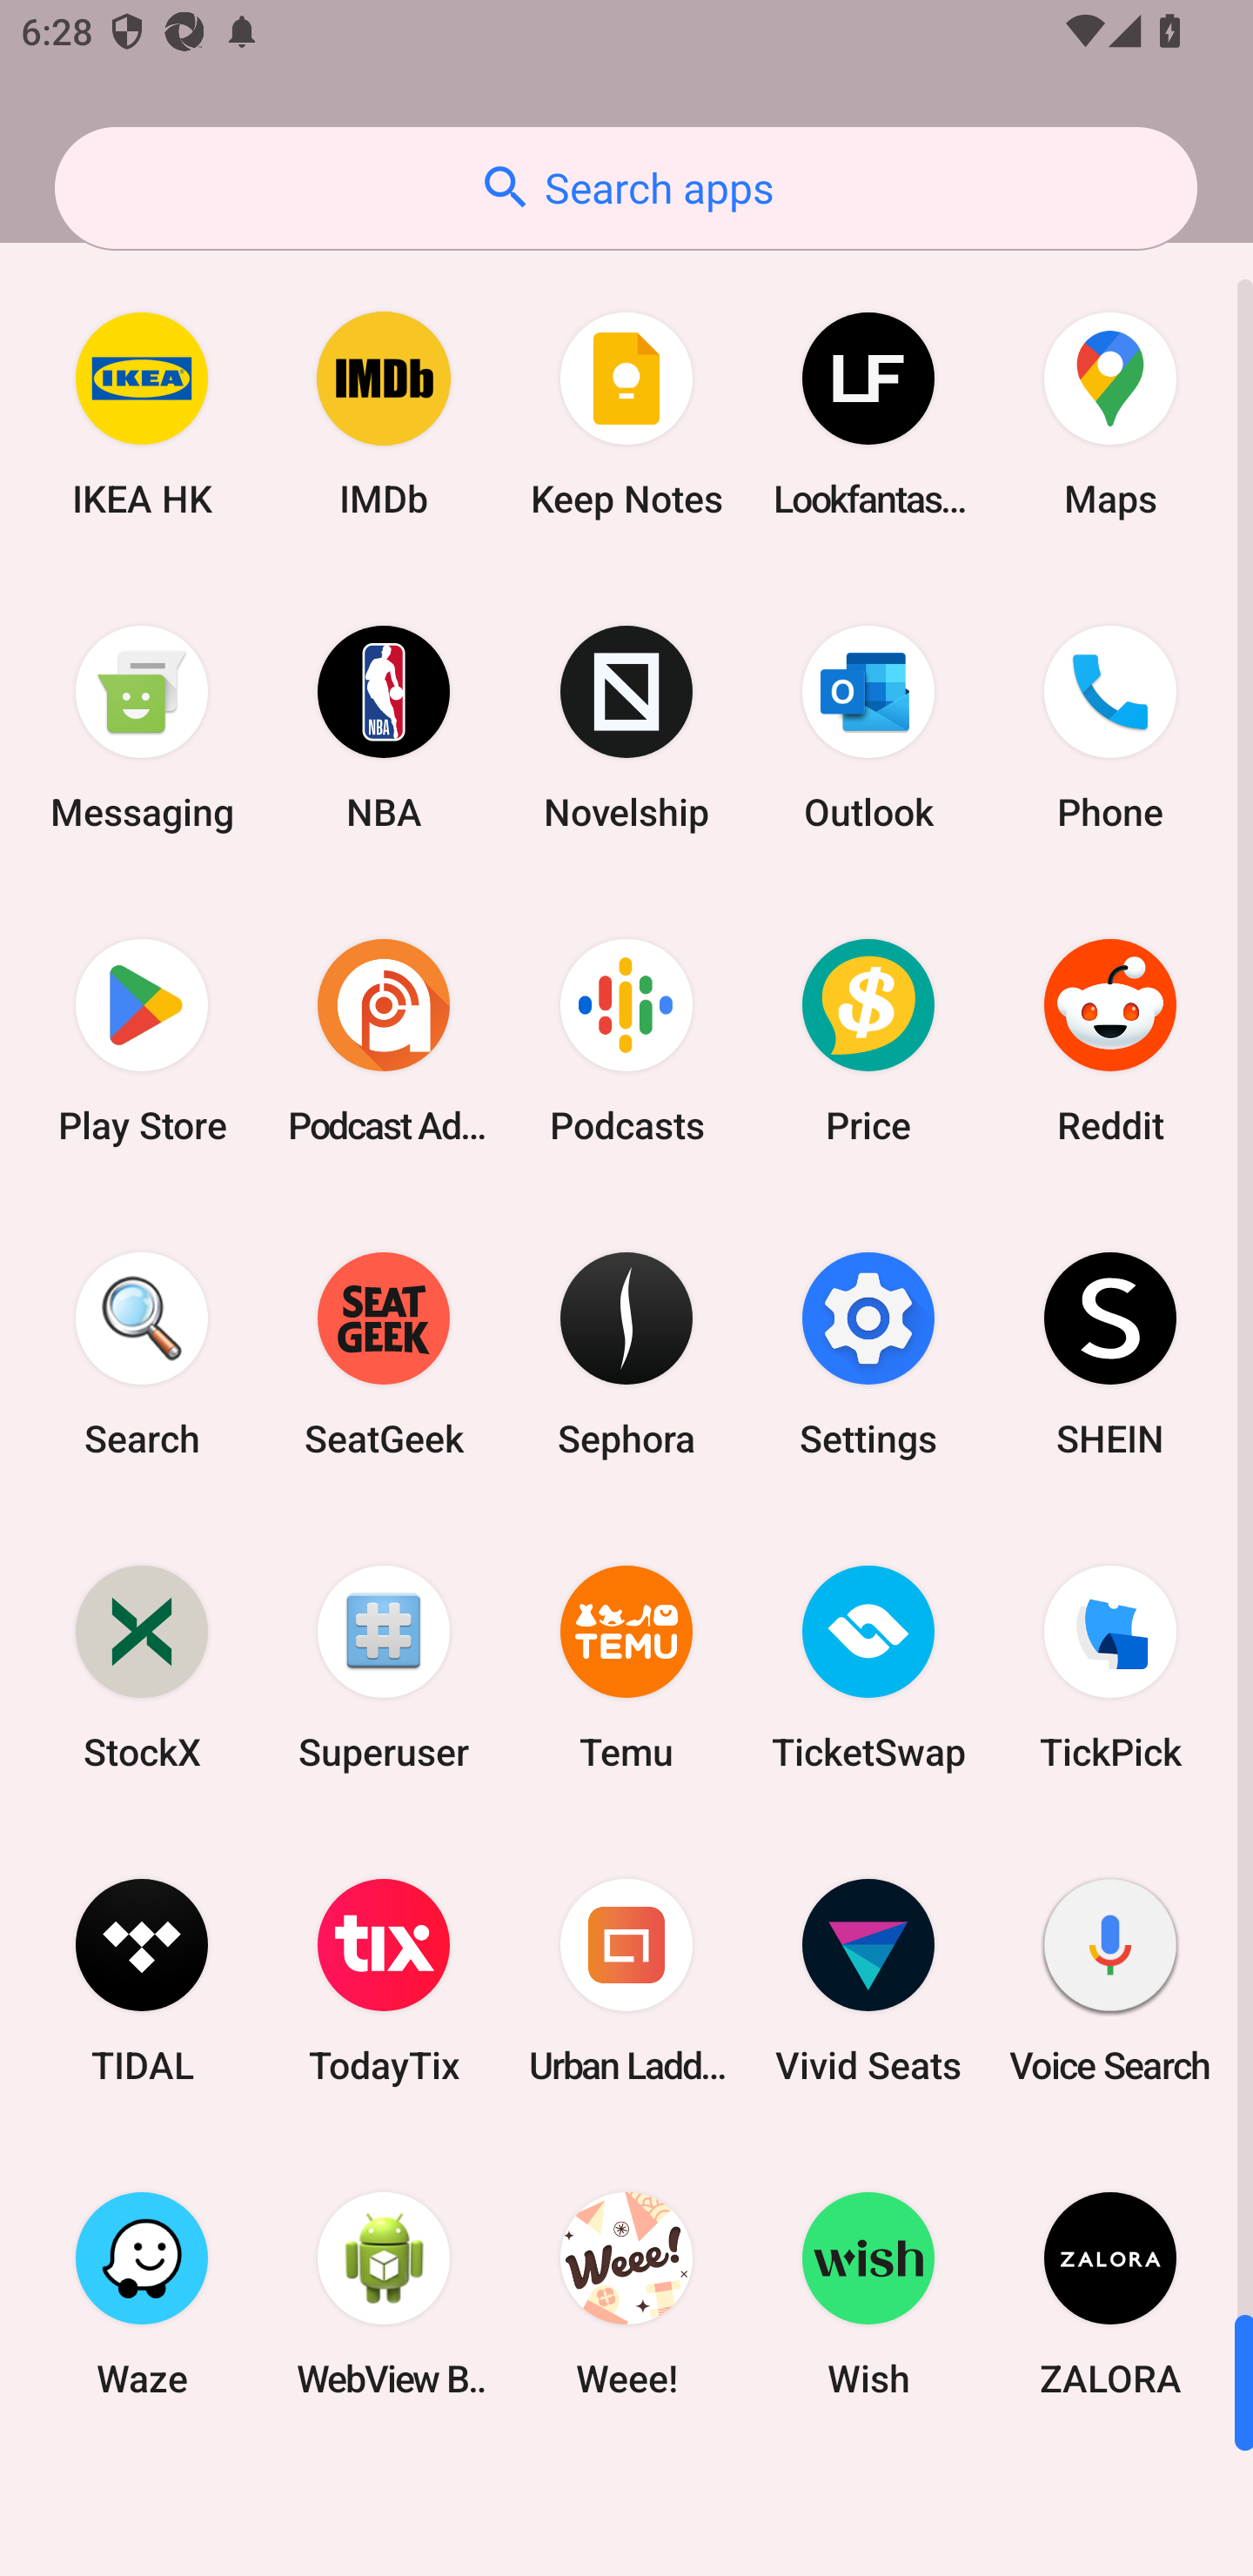 The height and width of the screenshot is (2576, 1253). I want to click on Wish, so click(868, 2293).